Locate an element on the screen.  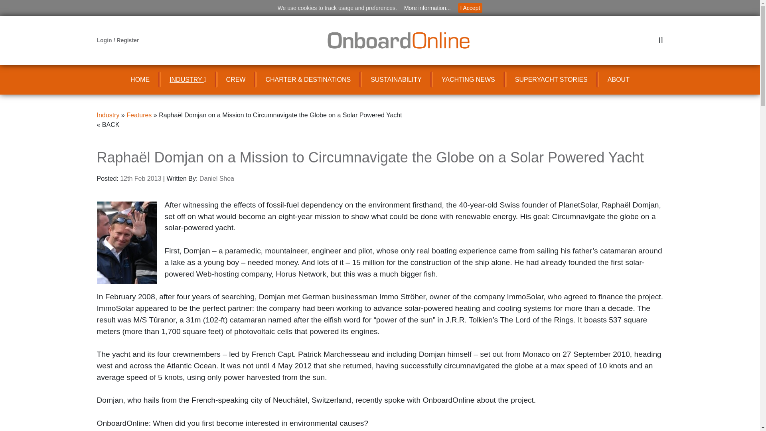
More information... is located at coordinates (427, 8).